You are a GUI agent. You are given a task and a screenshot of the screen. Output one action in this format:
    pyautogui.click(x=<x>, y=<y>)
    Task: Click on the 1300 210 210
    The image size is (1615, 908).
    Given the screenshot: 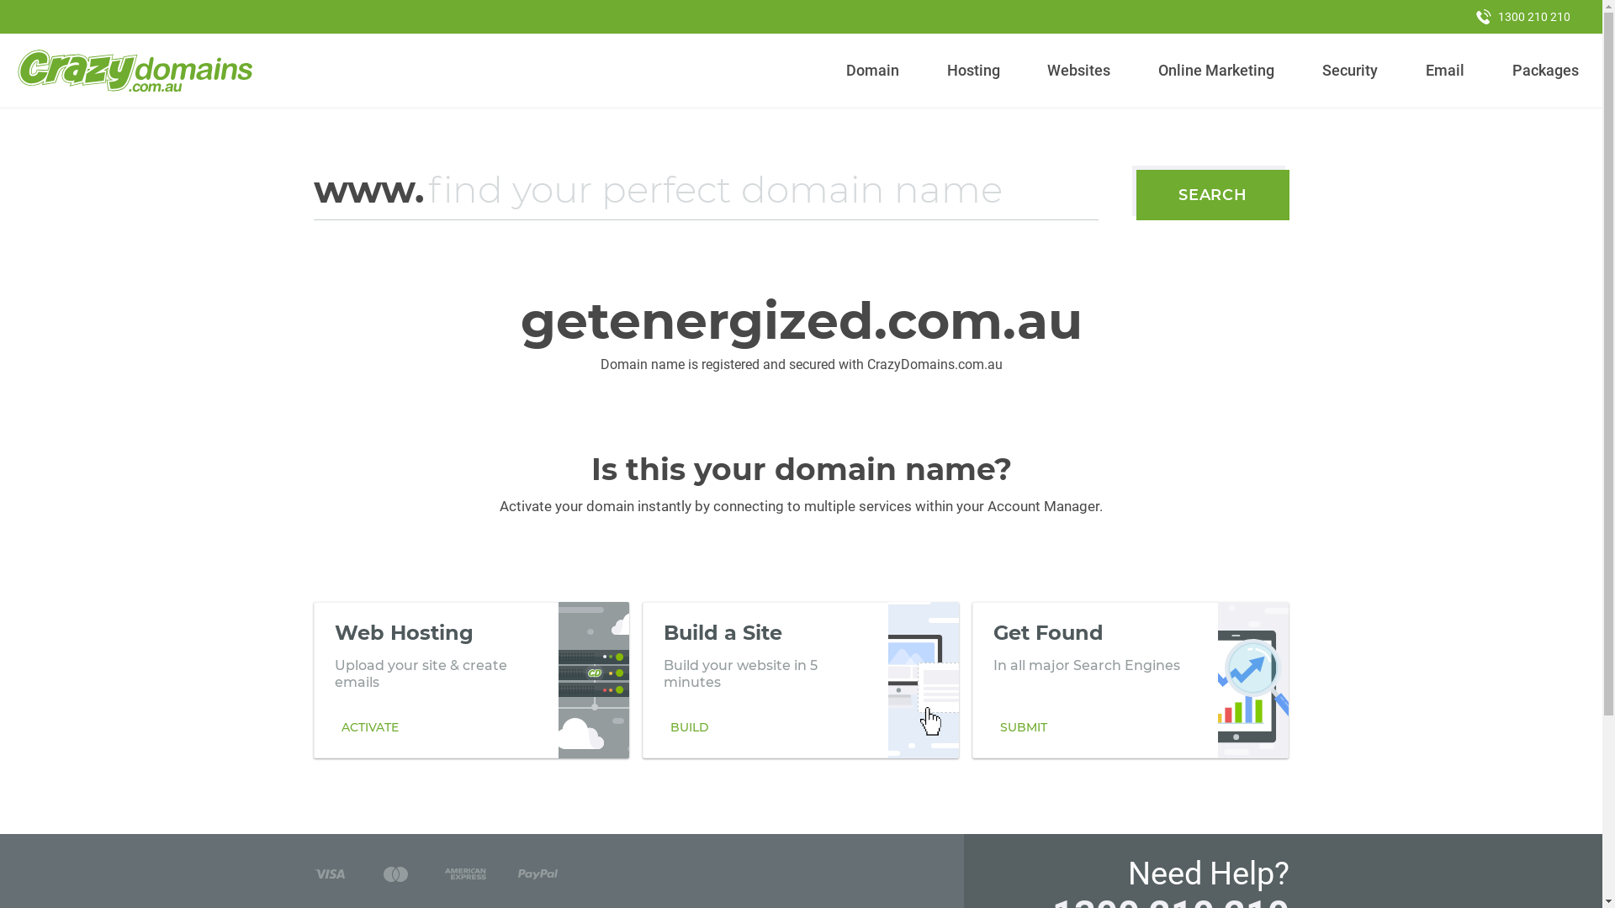 What is the action you would take?
    pyautogui.click(x=1523, y=17)
    